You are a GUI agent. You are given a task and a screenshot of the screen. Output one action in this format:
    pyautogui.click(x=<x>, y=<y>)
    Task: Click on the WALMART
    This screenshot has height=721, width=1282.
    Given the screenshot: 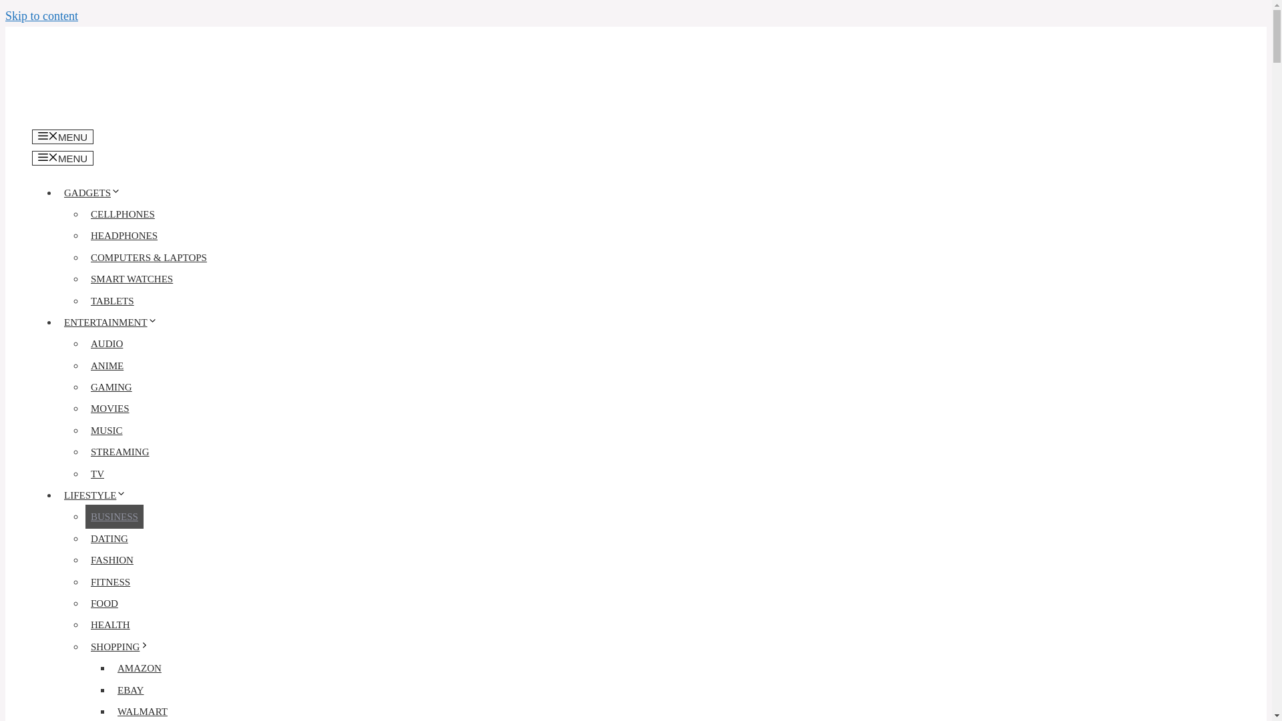 What is the action you would take?
    pyautogui.click(x=143, y=710)
    